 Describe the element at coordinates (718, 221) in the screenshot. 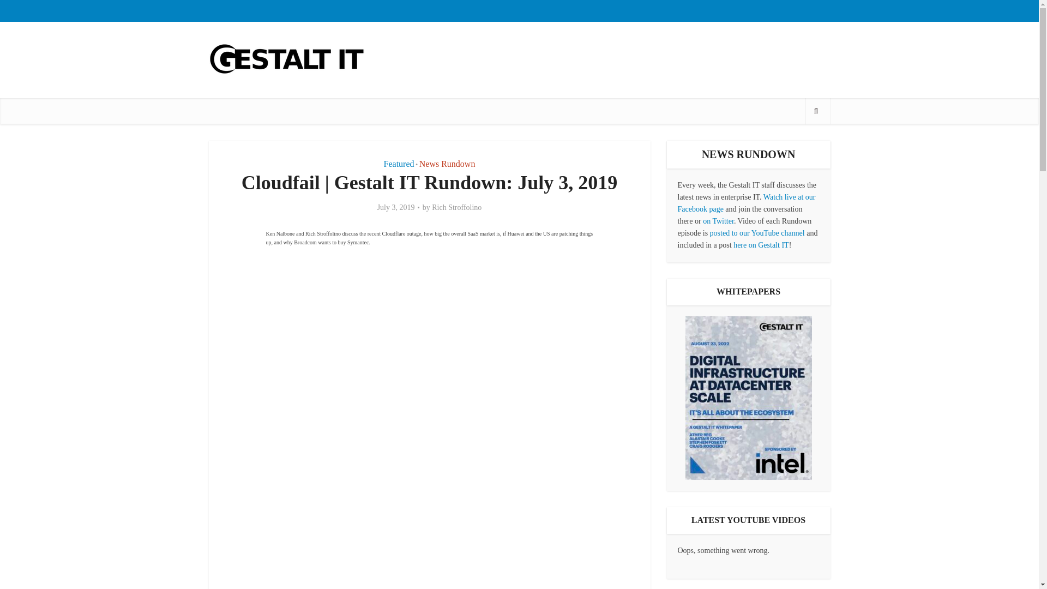

I see `on Twitter` at that location.